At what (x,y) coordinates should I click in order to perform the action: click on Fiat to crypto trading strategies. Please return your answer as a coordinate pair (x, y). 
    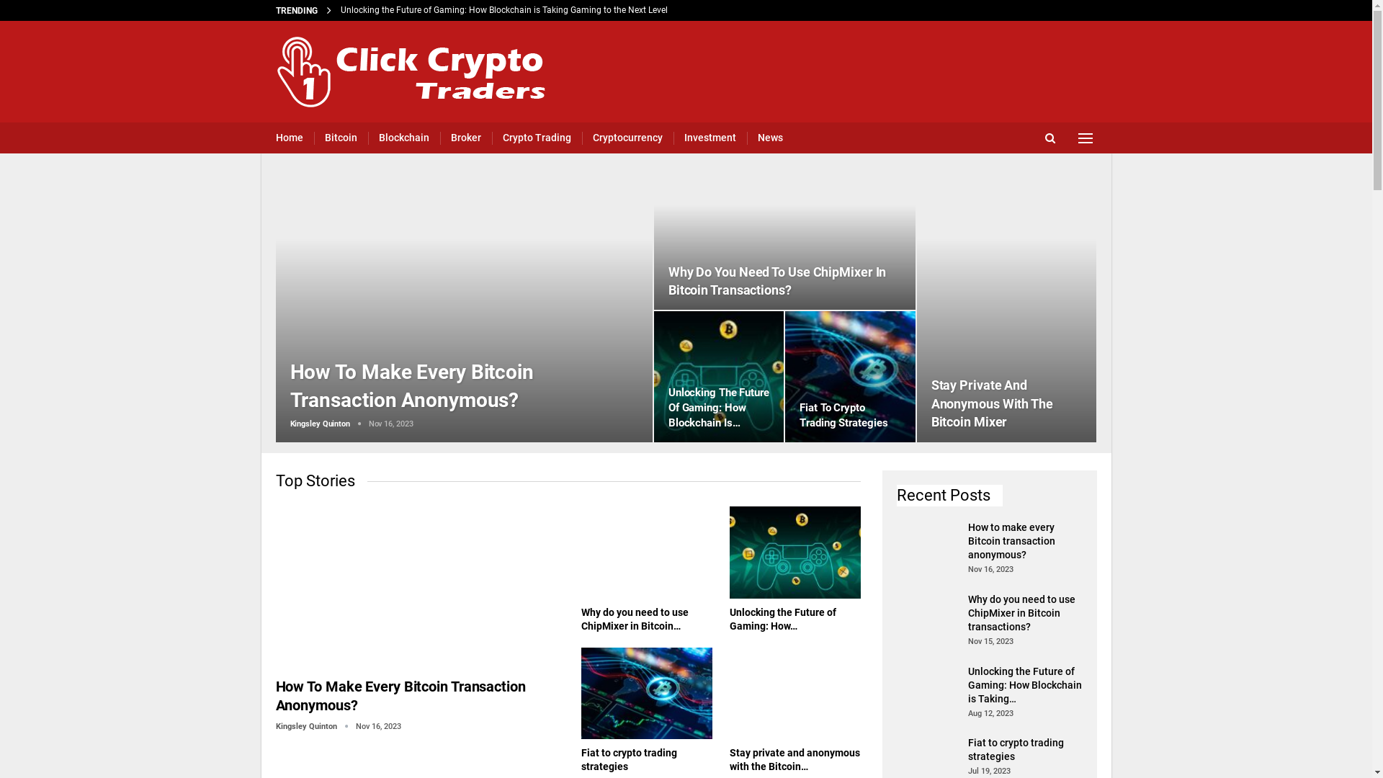
    Looking at the image, I should click on (647, 693).